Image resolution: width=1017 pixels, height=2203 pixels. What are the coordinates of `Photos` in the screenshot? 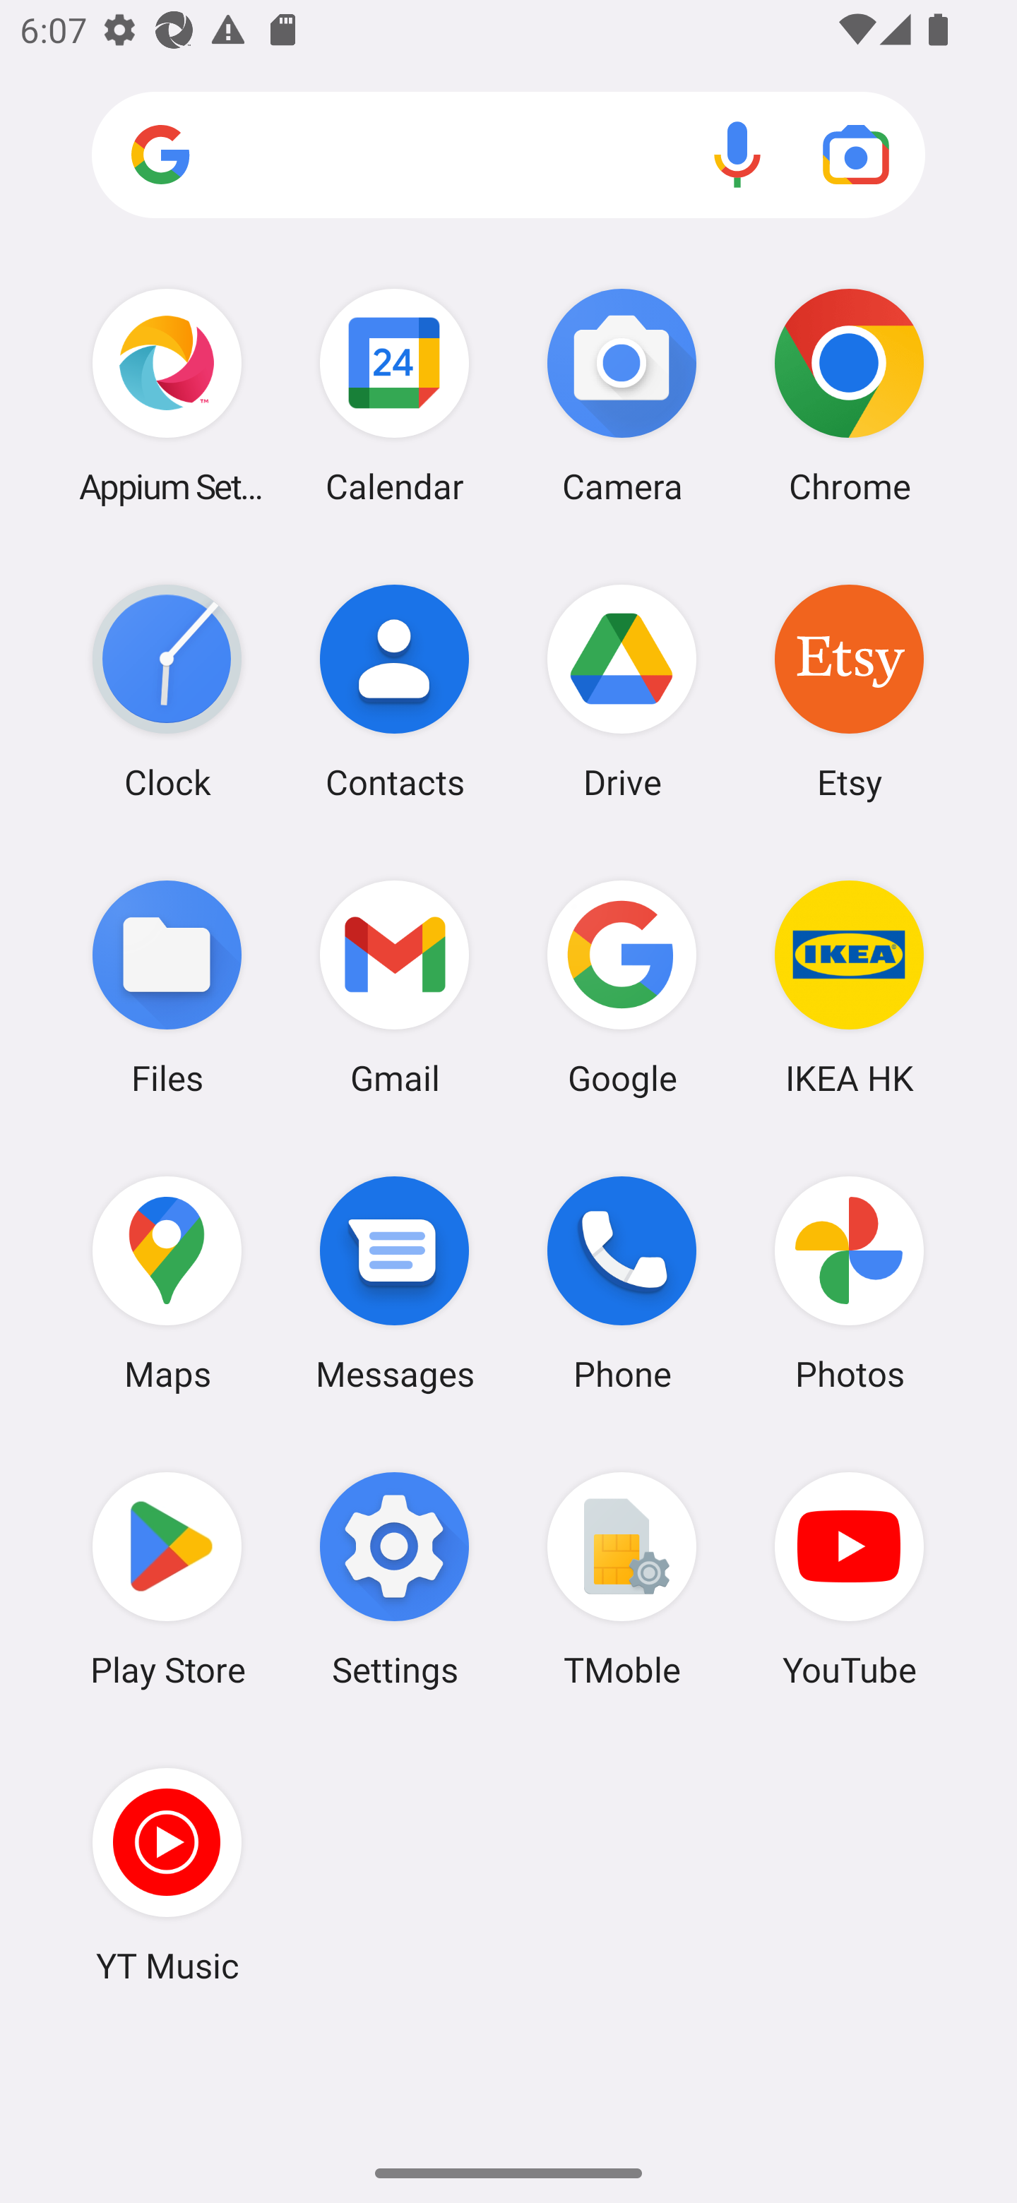 It's located at (849, 1283).